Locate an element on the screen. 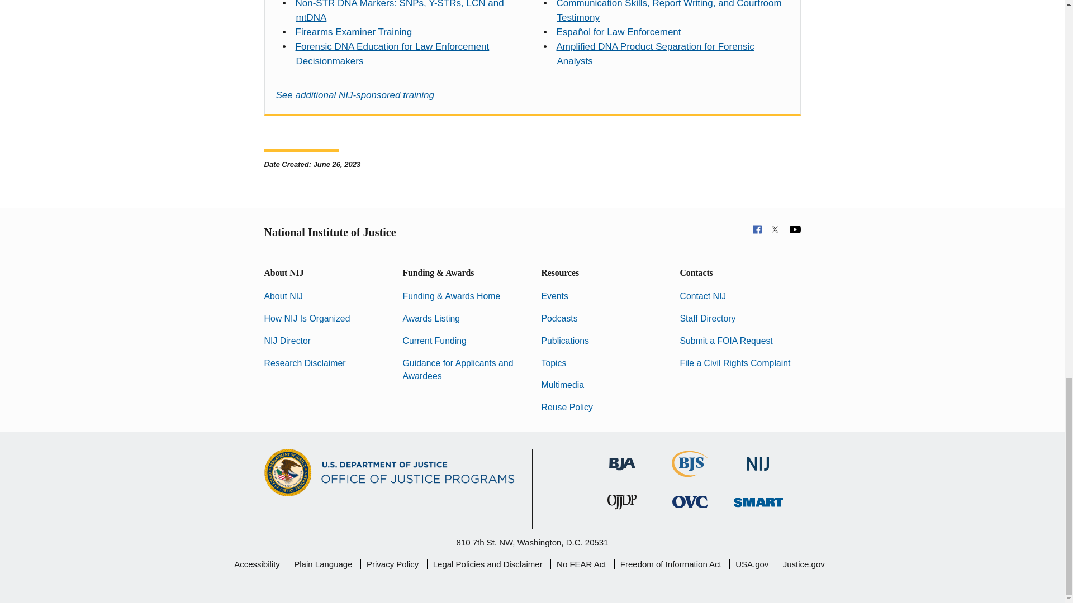 The height and width of the screenshot is (603, 1073). Home is located at coordinates (392, 54).